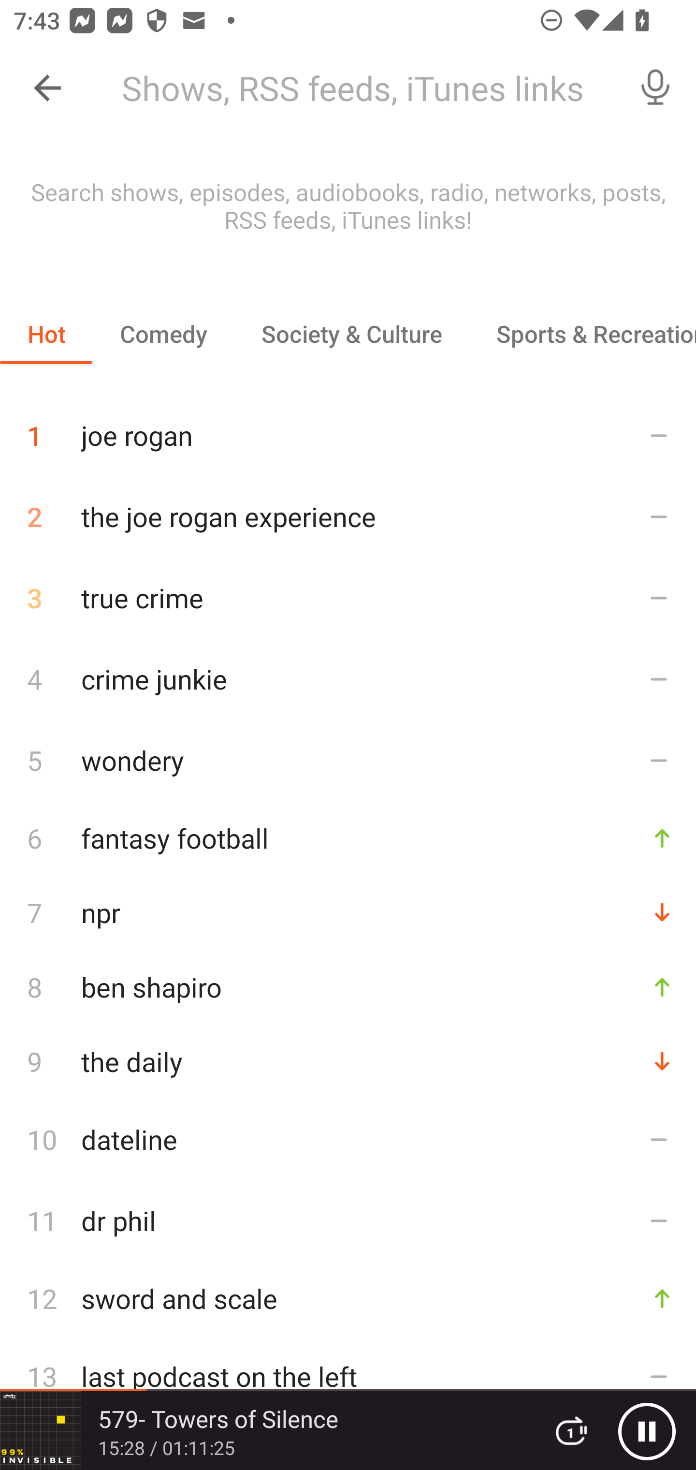 The width and height of the screenshot is (696, 1470). I want to click on Hot, so click(46, 334).